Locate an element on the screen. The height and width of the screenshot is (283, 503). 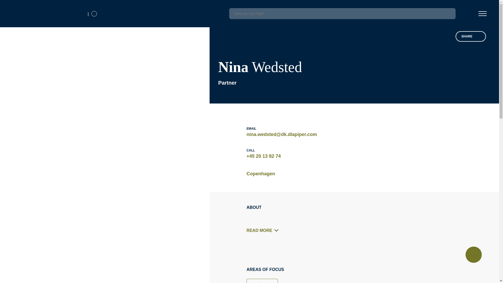
Employment is located at coordinates (262, 281).